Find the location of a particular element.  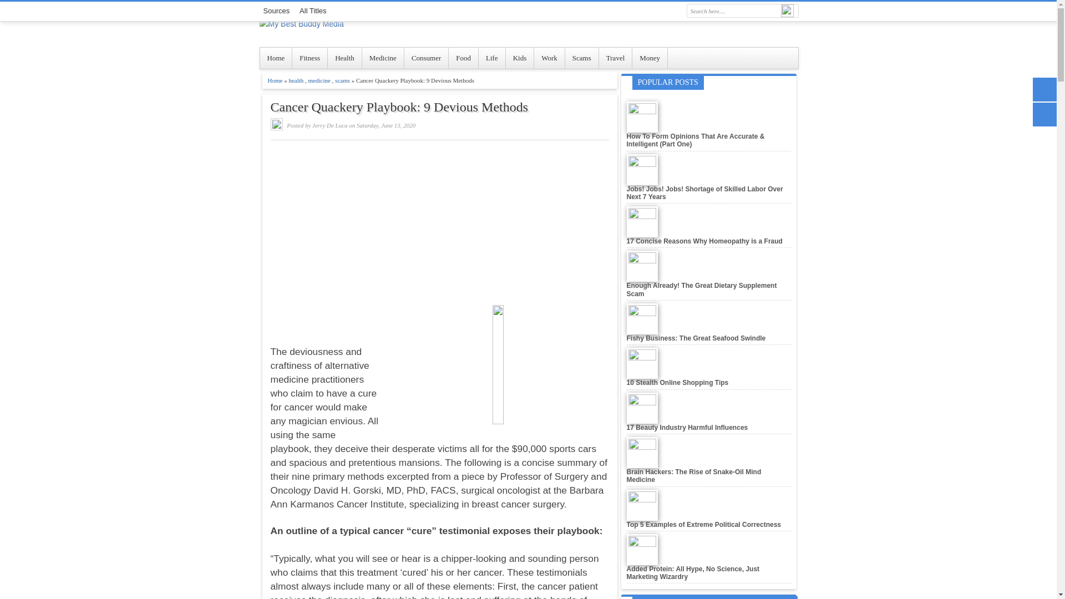

Search here.... is located at coordinates (732, 11).